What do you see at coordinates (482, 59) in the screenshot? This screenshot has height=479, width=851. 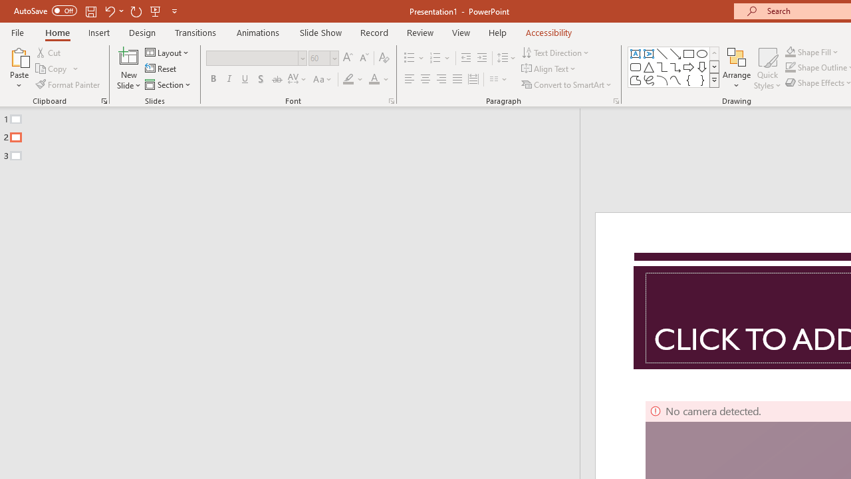 I see `Increase Indent` at bounding box center [482, 59].